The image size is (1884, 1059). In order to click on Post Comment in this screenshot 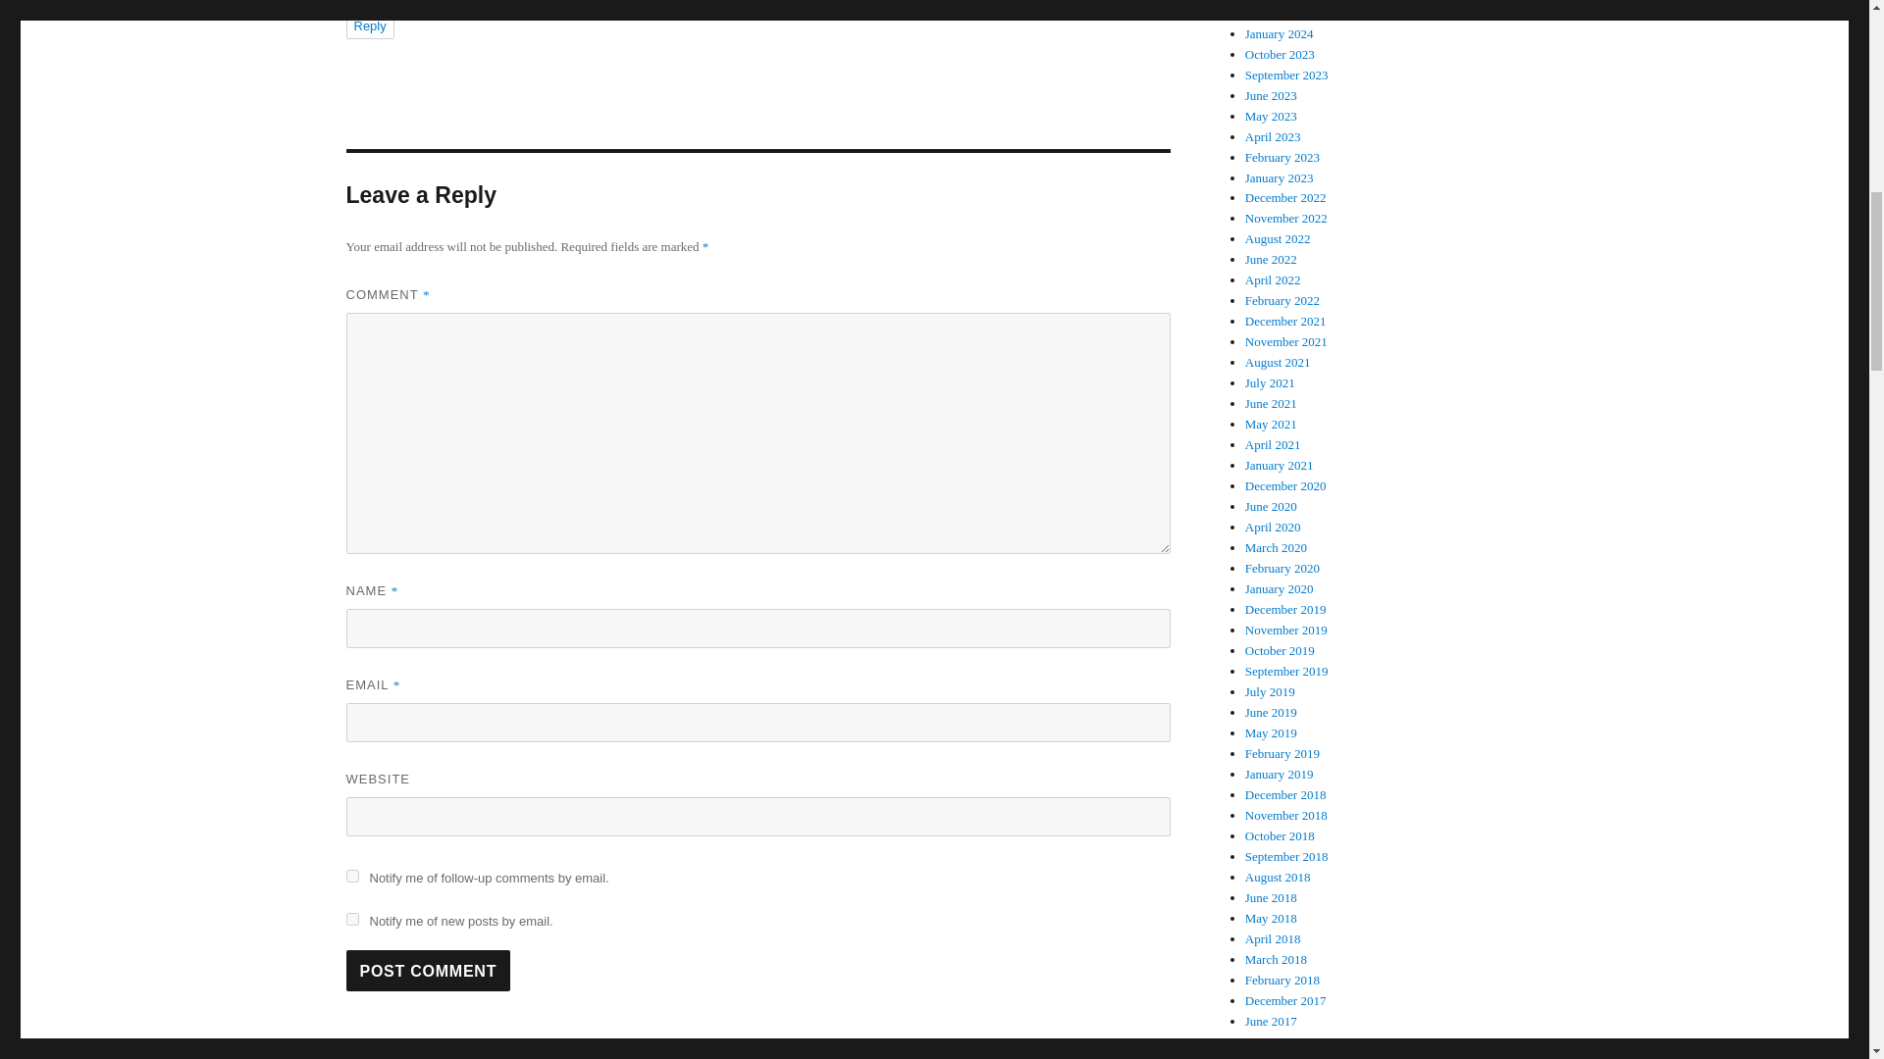, I will do `click(428, 970)`.